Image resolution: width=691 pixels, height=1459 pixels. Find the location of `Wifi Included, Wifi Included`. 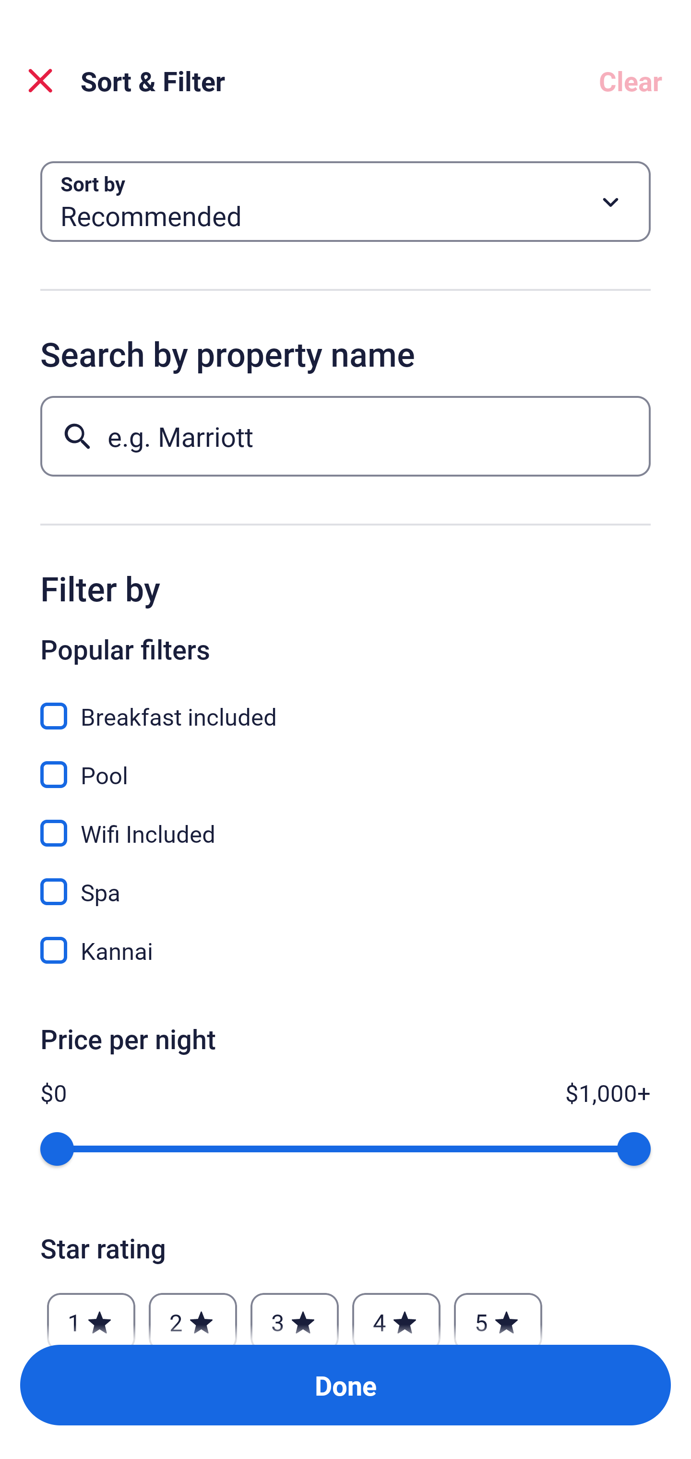

Wifi Included, Wifi Included is located at coordinates (345, 823).